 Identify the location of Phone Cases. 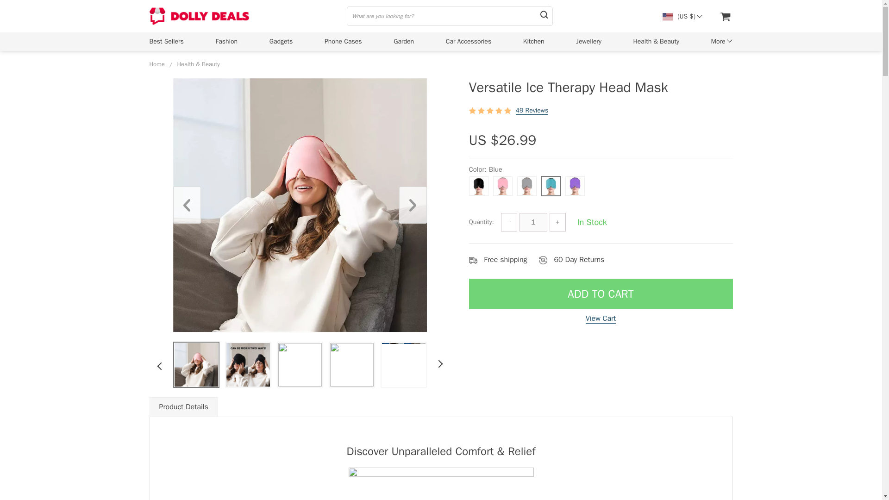
(343, 41).